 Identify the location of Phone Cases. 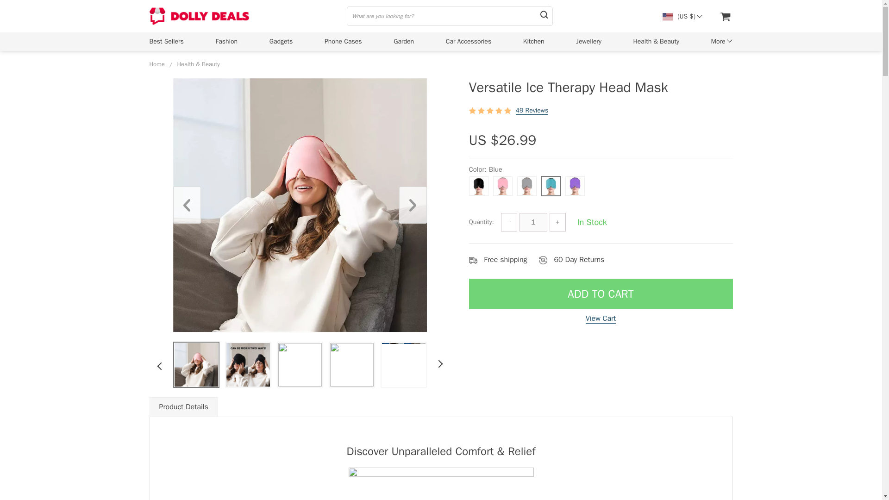
(343, 41).